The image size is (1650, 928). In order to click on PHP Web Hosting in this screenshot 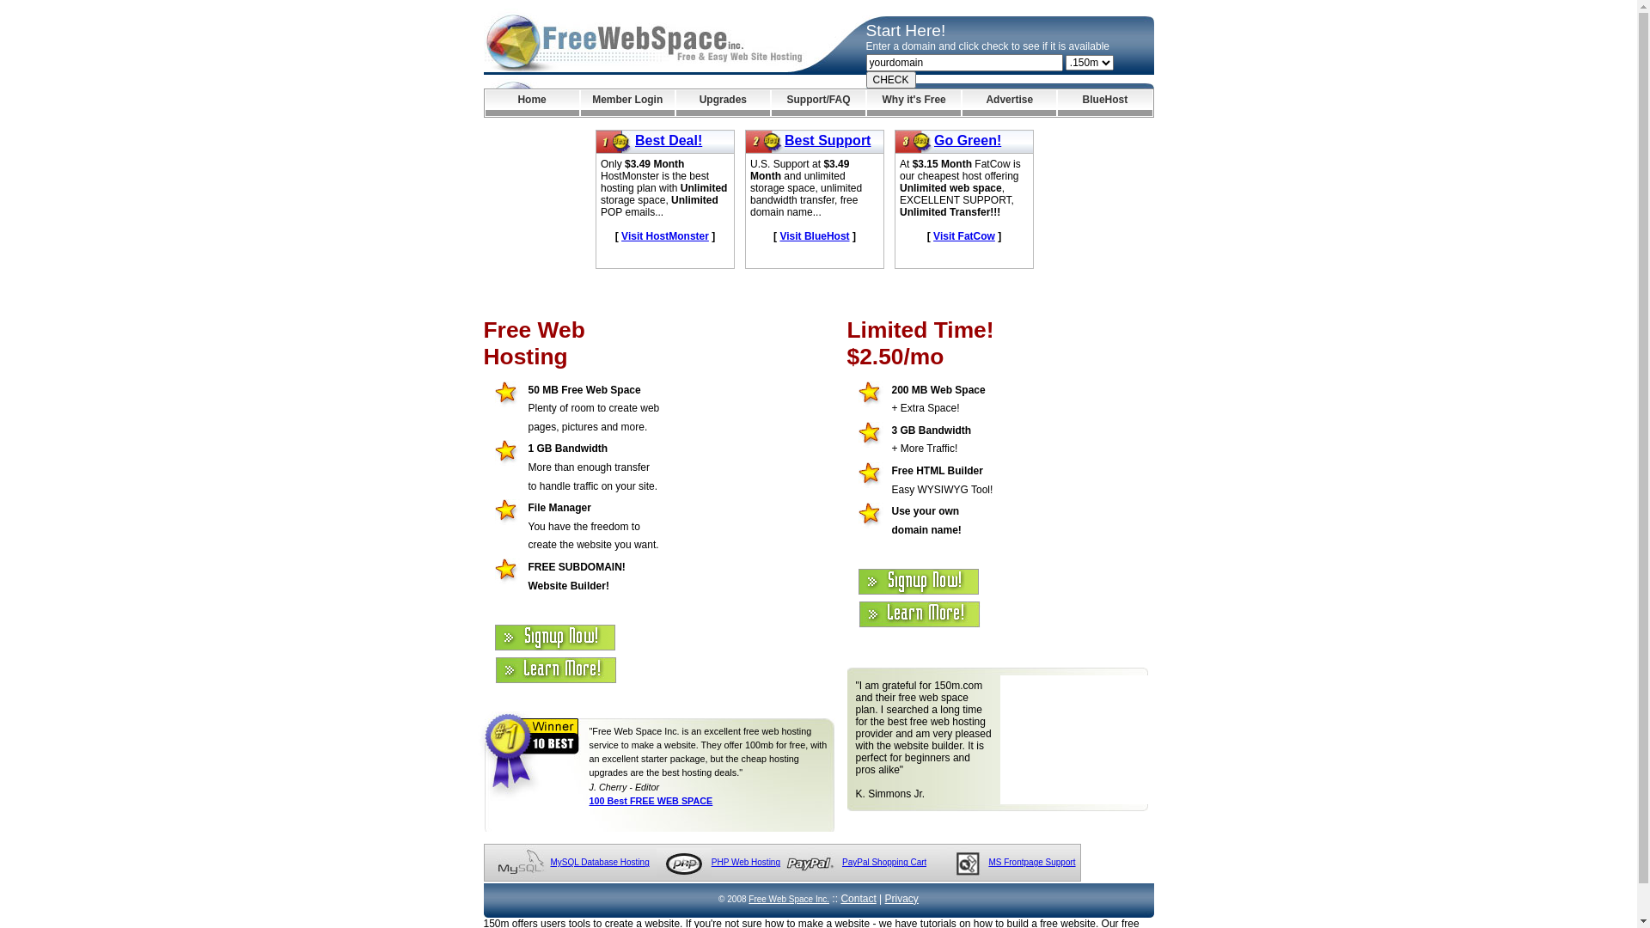, I will do `click(746, 863)`.